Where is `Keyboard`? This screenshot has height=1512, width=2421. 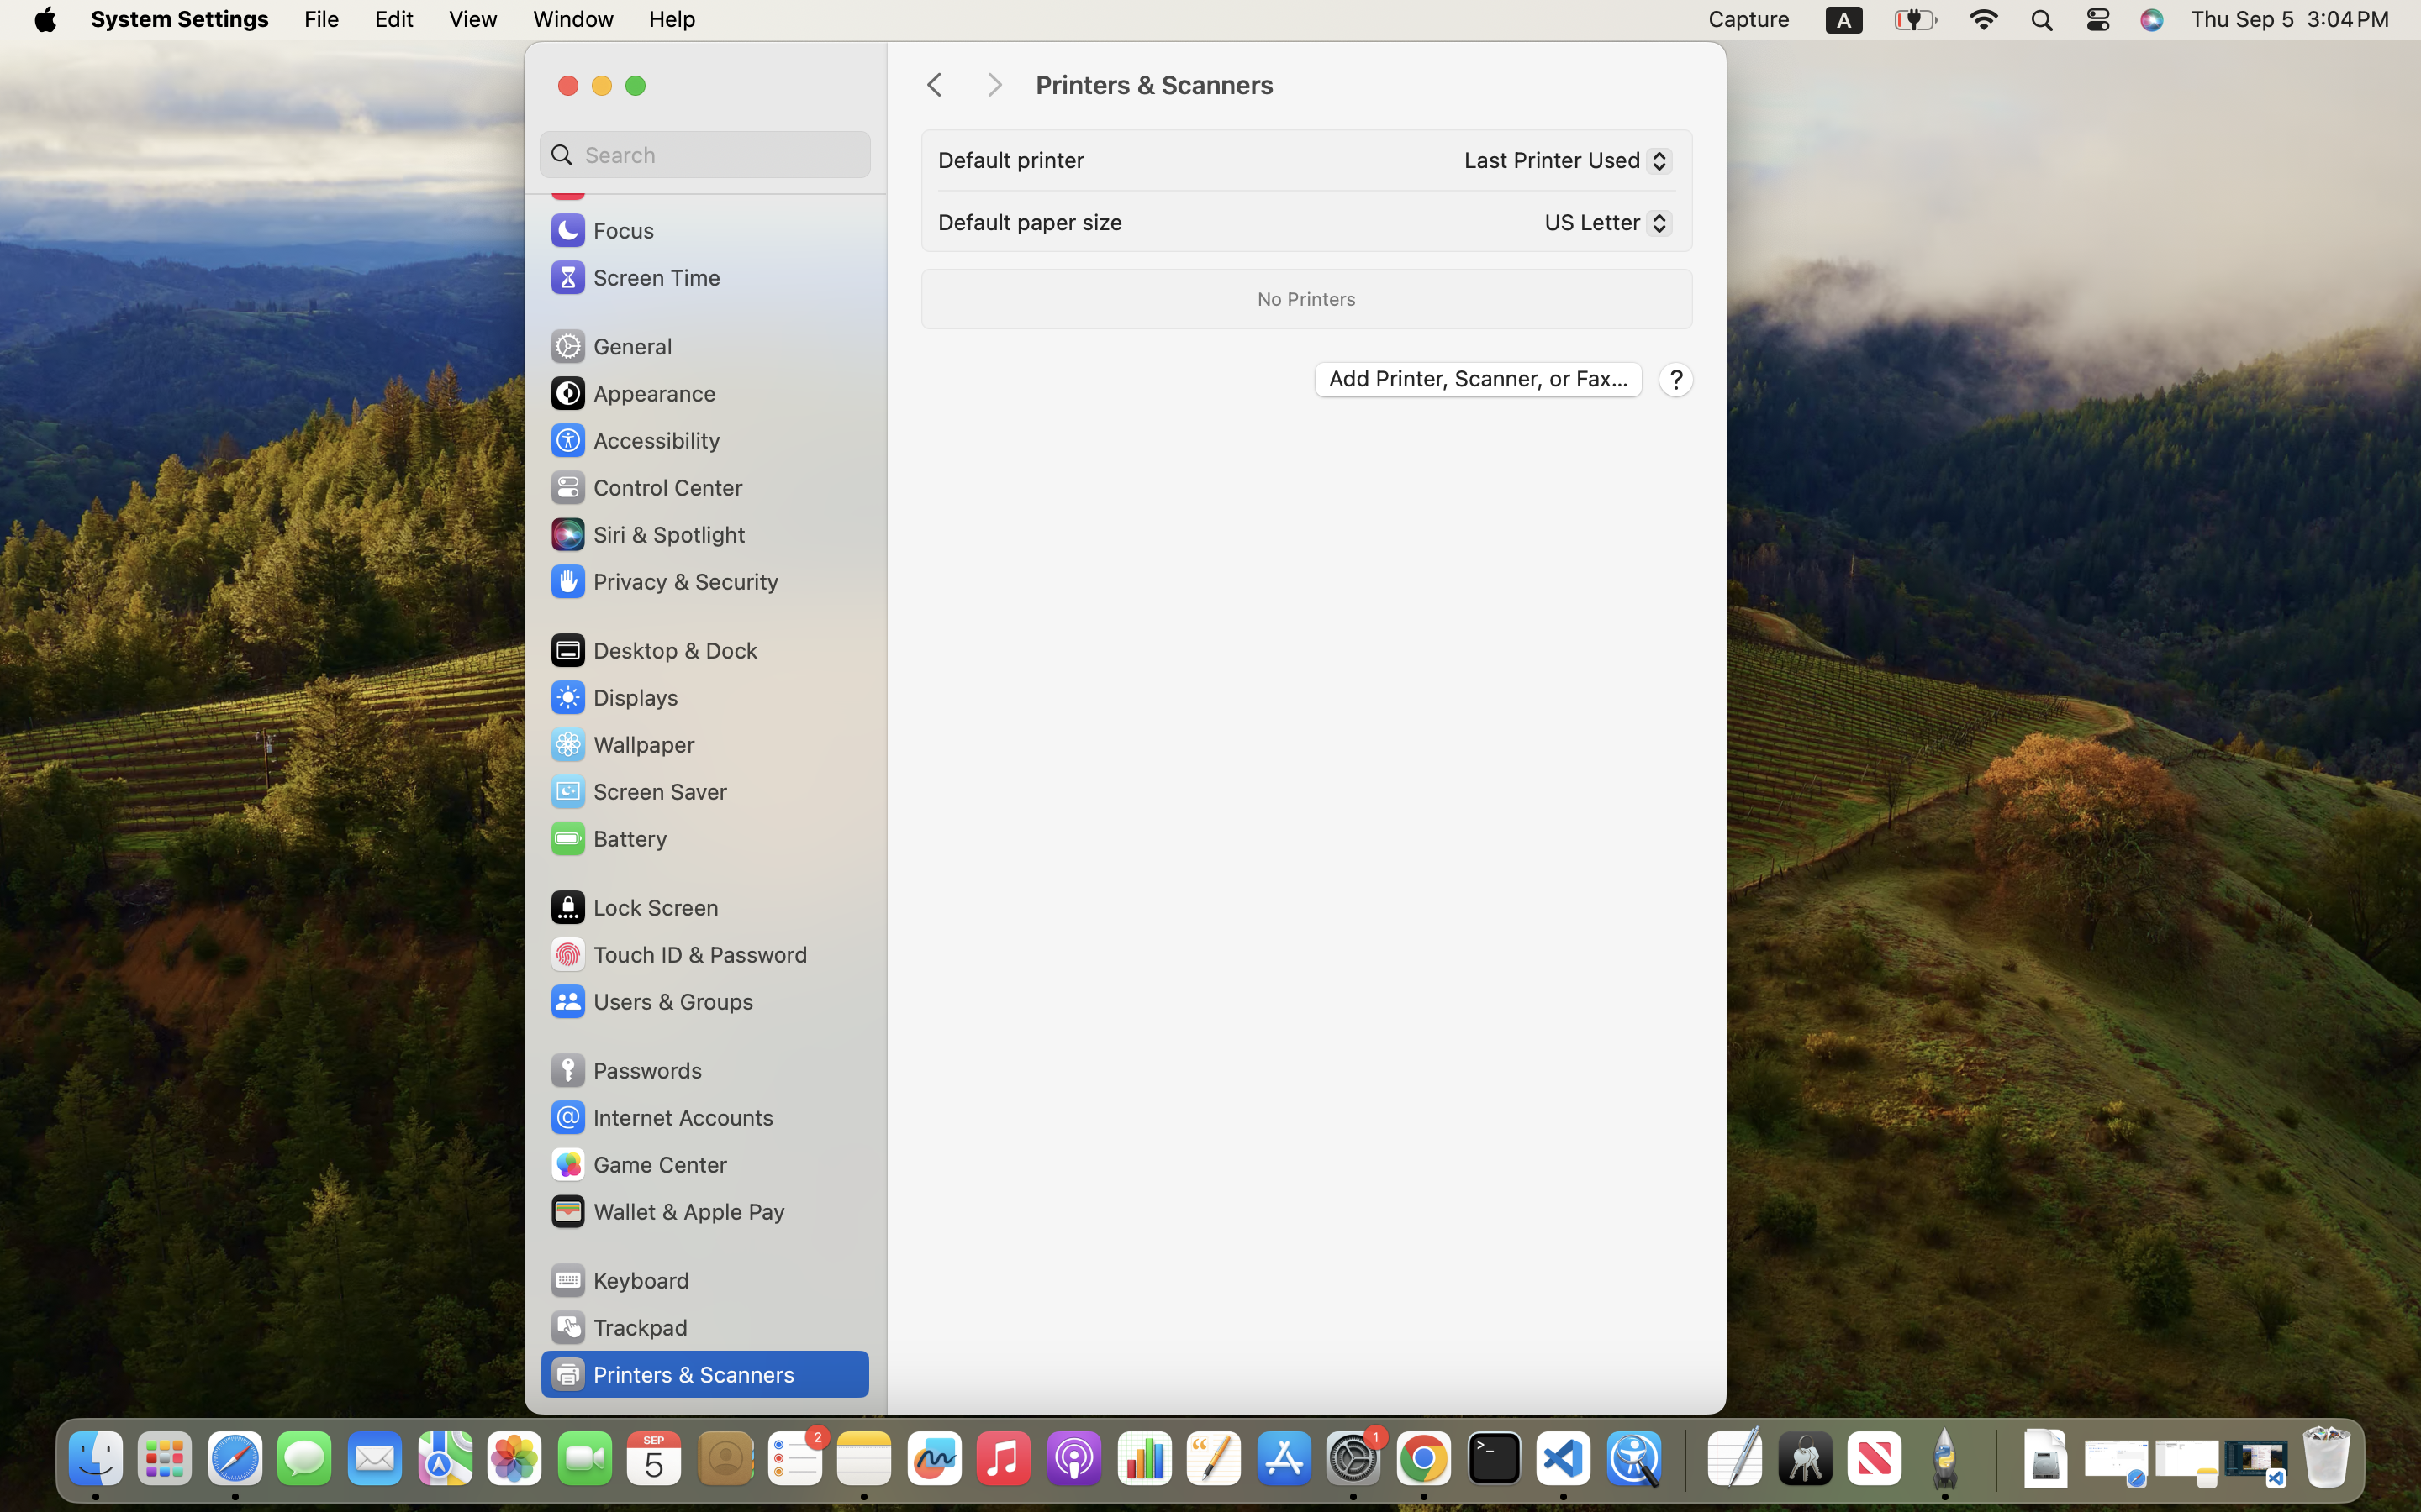 Keyboard is located at coordinates (619, 1280).